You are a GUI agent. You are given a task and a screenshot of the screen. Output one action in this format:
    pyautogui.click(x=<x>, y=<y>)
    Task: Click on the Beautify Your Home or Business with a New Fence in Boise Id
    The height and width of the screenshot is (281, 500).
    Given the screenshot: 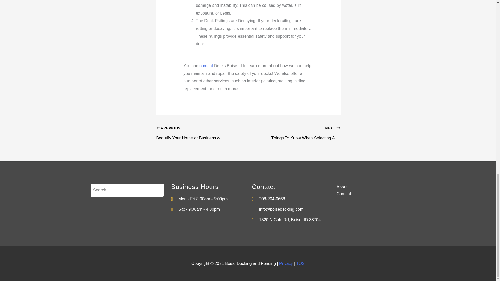 What is the action you would take?
    pyautogui.click(x=193, y=129)
    